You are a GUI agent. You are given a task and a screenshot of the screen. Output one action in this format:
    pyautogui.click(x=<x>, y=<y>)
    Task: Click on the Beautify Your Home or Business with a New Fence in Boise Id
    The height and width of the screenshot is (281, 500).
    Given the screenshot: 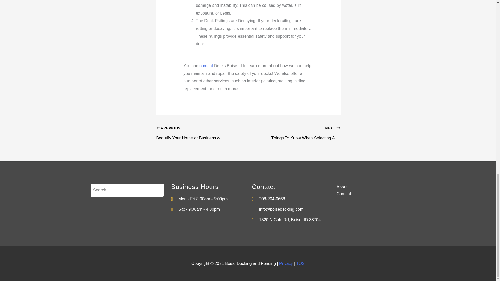 What is the action you would take?
    pyautogui.click(x=193, y=129)
    